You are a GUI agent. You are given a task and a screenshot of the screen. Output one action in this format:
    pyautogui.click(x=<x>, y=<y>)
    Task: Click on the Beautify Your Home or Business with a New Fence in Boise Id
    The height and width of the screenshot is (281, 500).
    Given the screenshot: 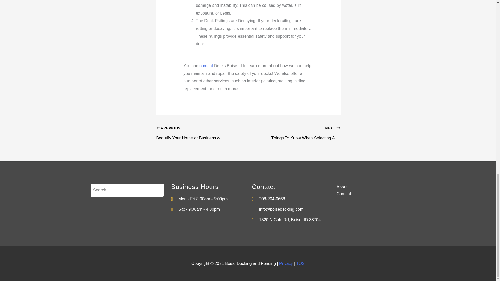 What is the action you would take?
    pyautogui.click(x=193, y=129)
    